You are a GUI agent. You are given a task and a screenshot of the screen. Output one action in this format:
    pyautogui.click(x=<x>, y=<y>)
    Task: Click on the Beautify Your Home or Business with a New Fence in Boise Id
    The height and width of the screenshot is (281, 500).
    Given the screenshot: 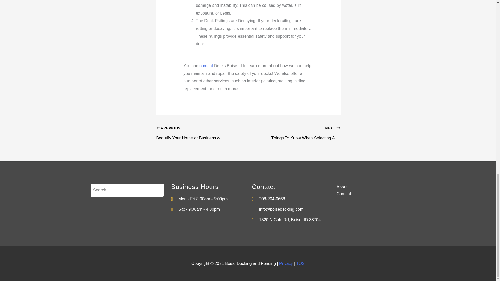 What is the action you would take?
    pyautogui.click(x=193, y=129)
    